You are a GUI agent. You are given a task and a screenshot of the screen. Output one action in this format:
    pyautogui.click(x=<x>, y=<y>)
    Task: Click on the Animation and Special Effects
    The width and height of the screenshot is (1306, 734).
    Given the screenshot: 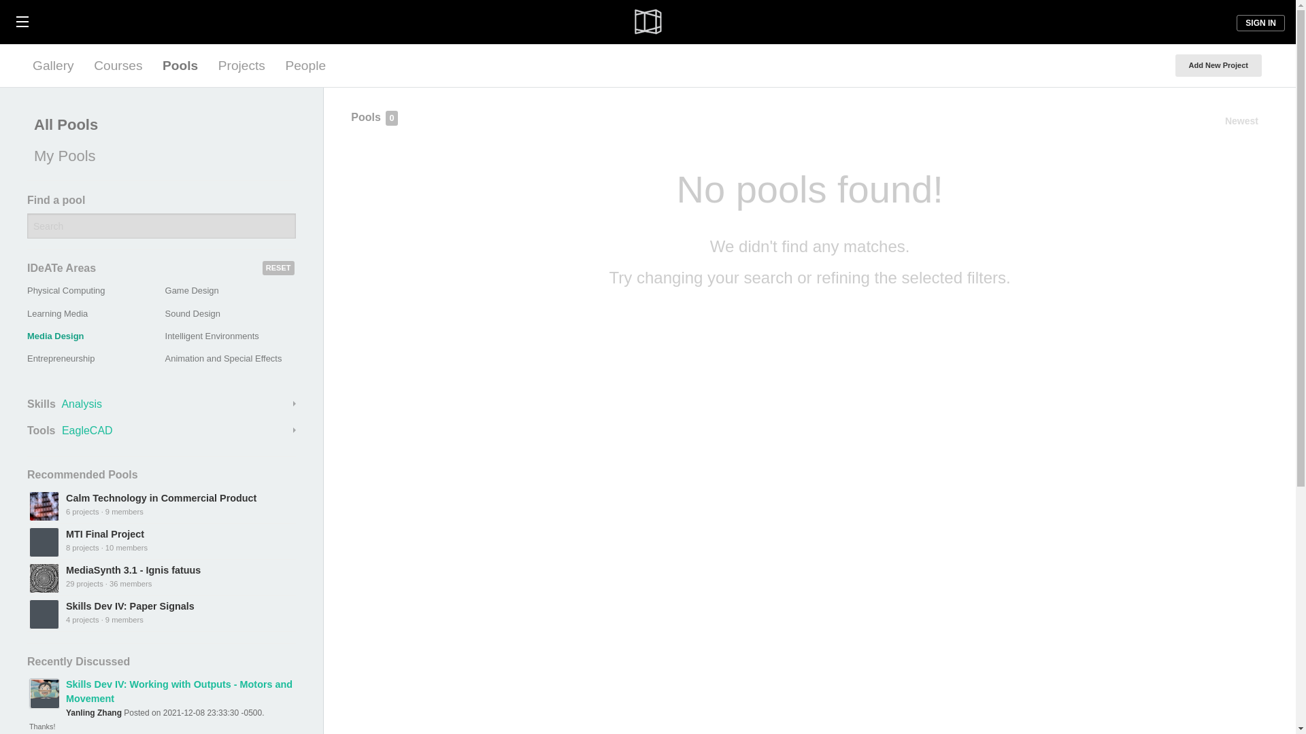 What is the action you would take?
    pyautogui.click(x=223, y=357)
    